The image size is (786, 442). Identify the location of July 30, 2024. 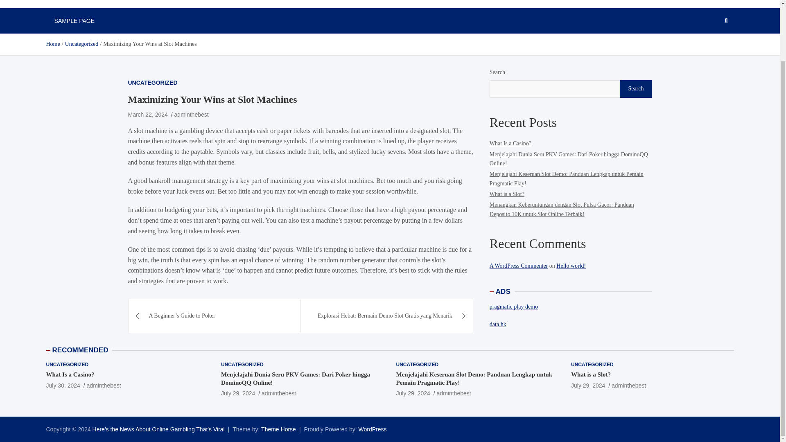
(63, 386).